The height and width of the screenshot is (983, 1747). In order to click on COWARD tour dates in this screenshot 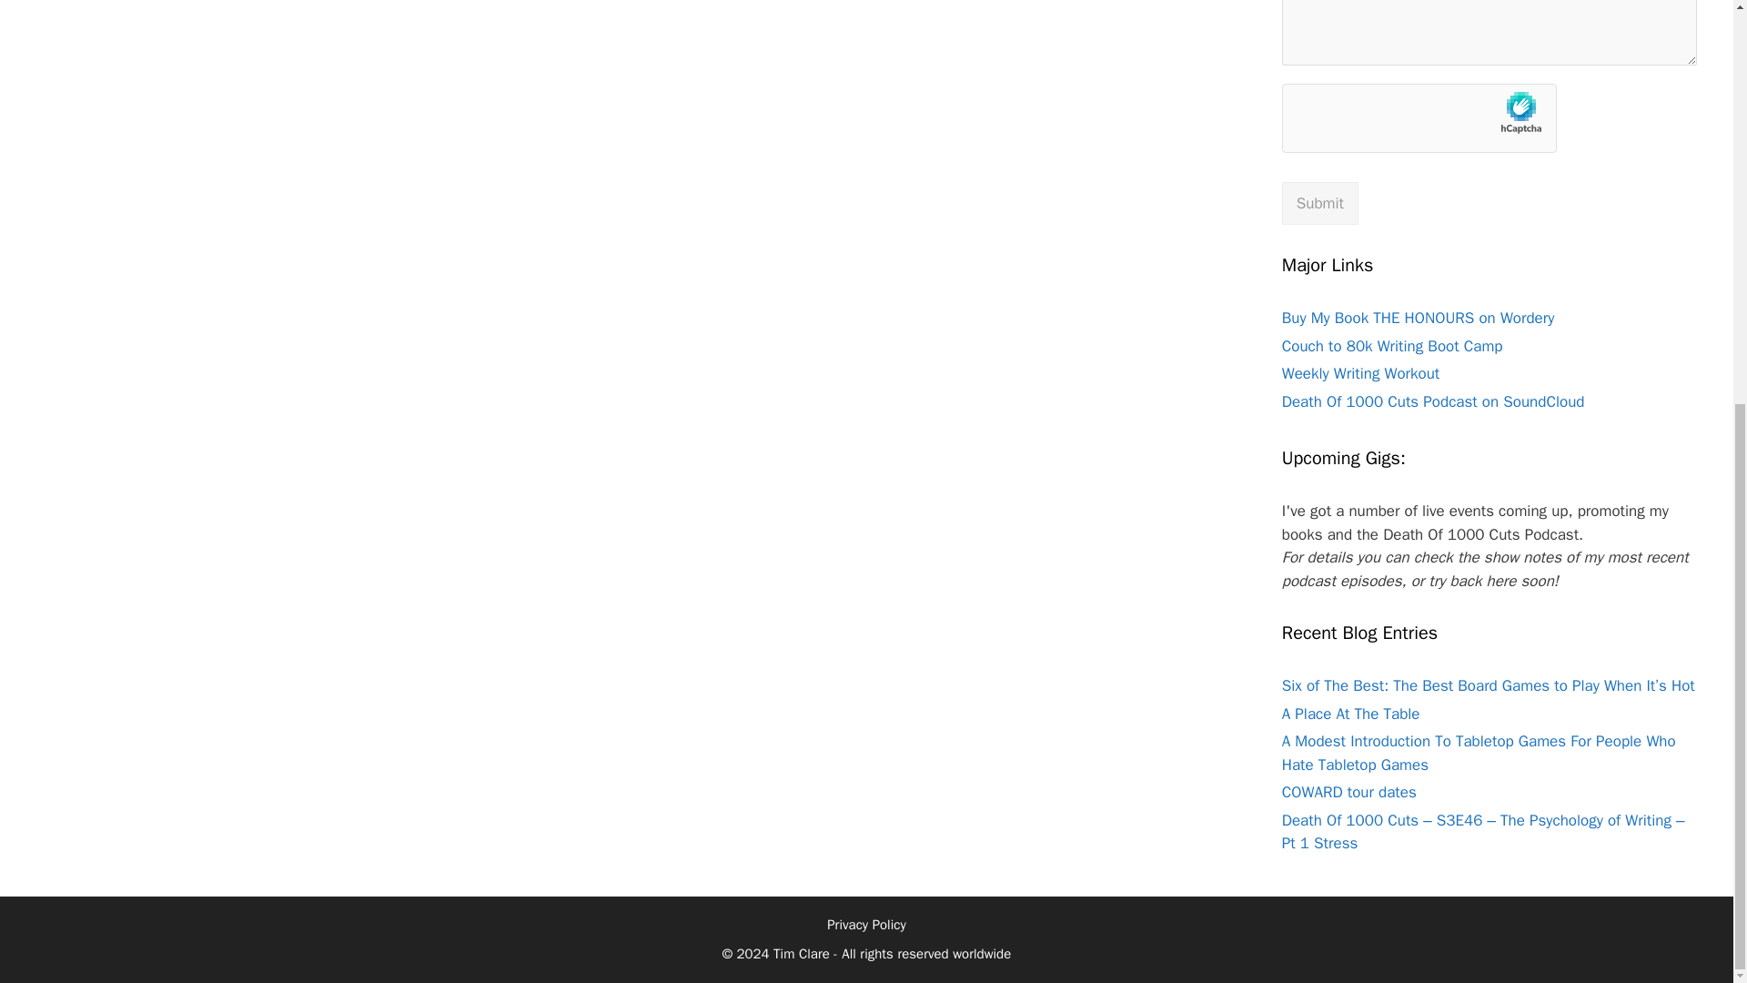, I will do `click(1349, 792)`.